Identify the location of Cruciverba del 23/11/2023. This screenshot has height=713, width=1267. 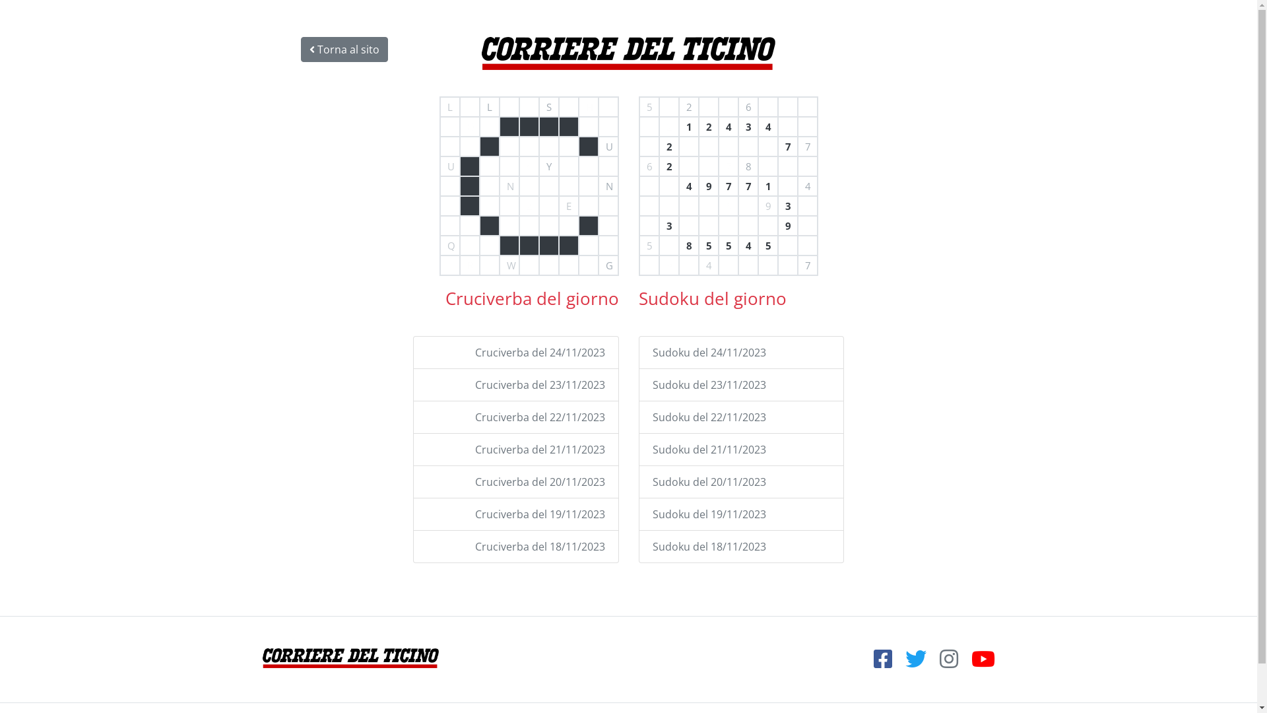
(540, 385).